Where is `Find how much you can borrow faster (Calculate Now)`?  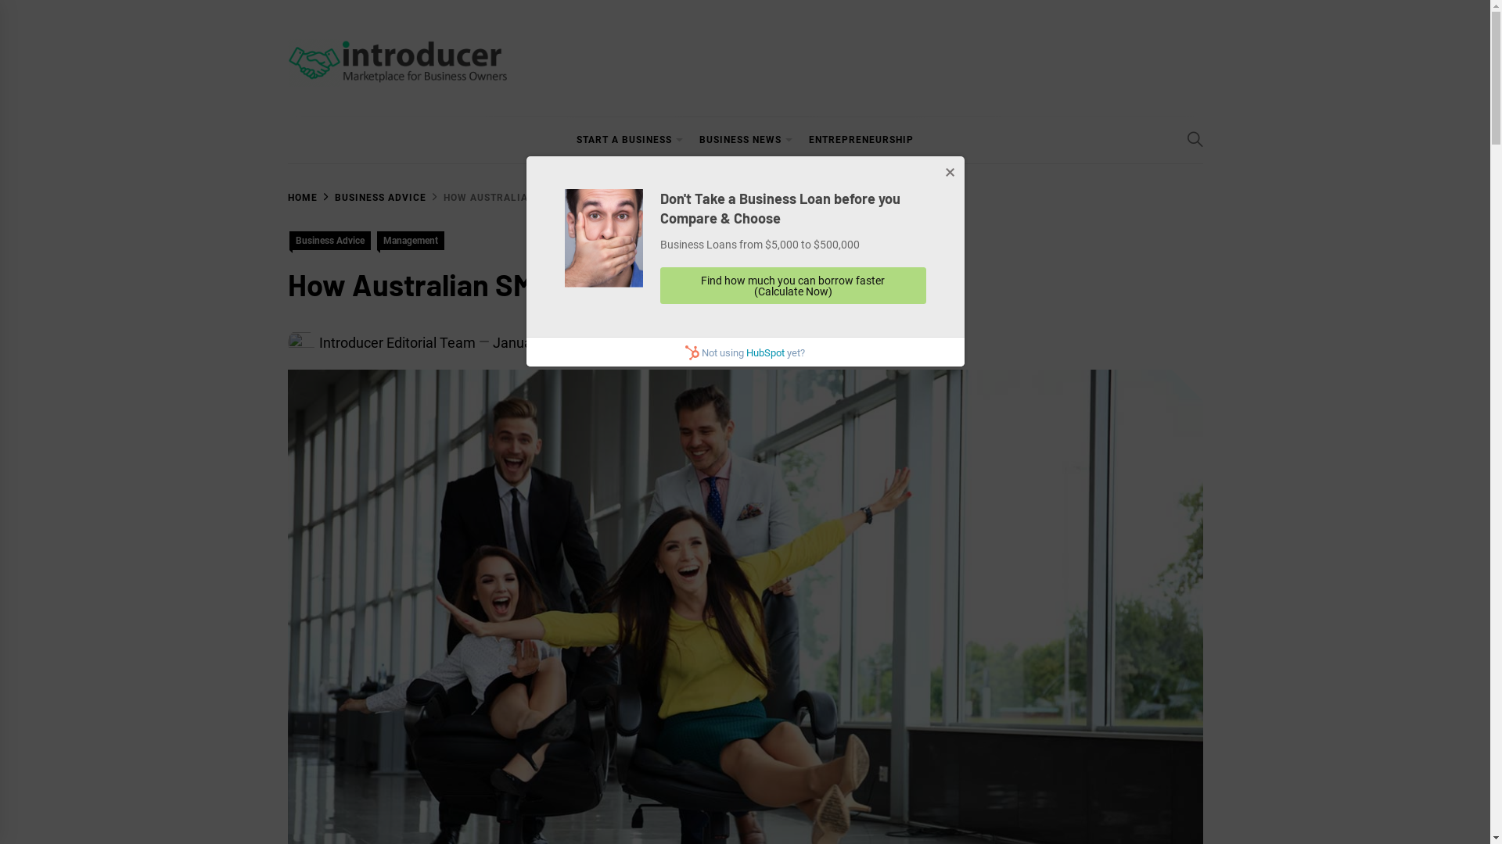
Find how much you can borrow faster (Calculate Now) is located at coordinates (793, 286).